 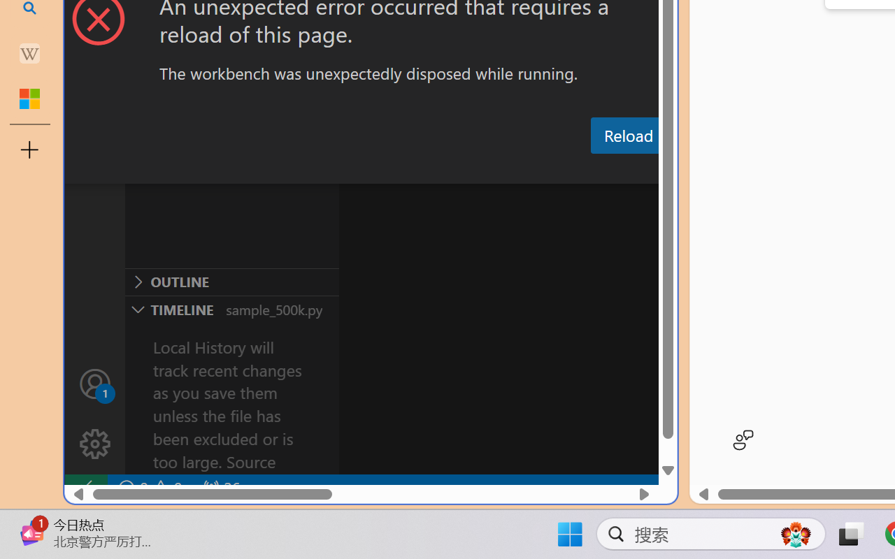 I want to click on Outline Section, so click(x=231, y=282).